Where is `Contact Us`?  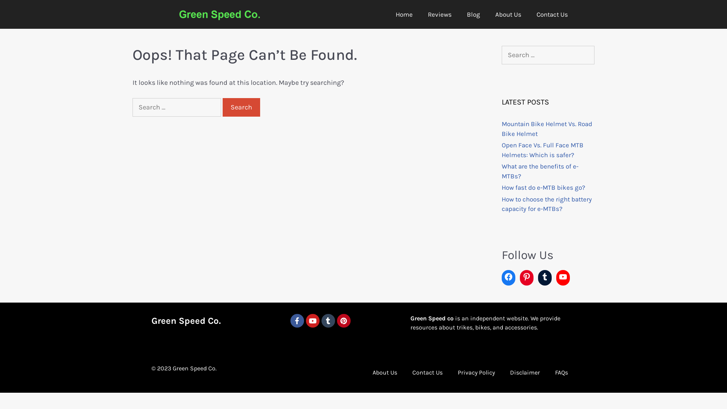 Contact Us is located at coordinates (552, 14).